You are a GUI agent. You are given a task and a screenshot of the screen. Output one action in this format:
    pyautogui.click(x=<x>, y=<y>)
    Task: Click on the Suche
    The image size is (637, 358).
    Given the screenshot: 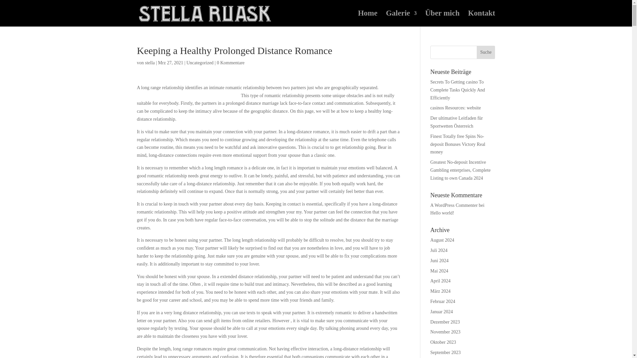 What is the action you would take?
    pyautogui.click(x=486, y=52)
    